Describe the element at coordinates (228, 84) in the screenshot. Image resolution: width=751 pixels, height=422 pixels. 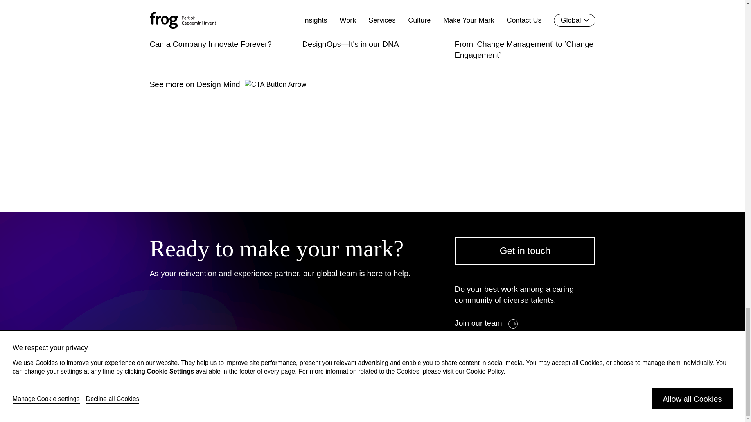
I see `See more on Design Mind` at that location.